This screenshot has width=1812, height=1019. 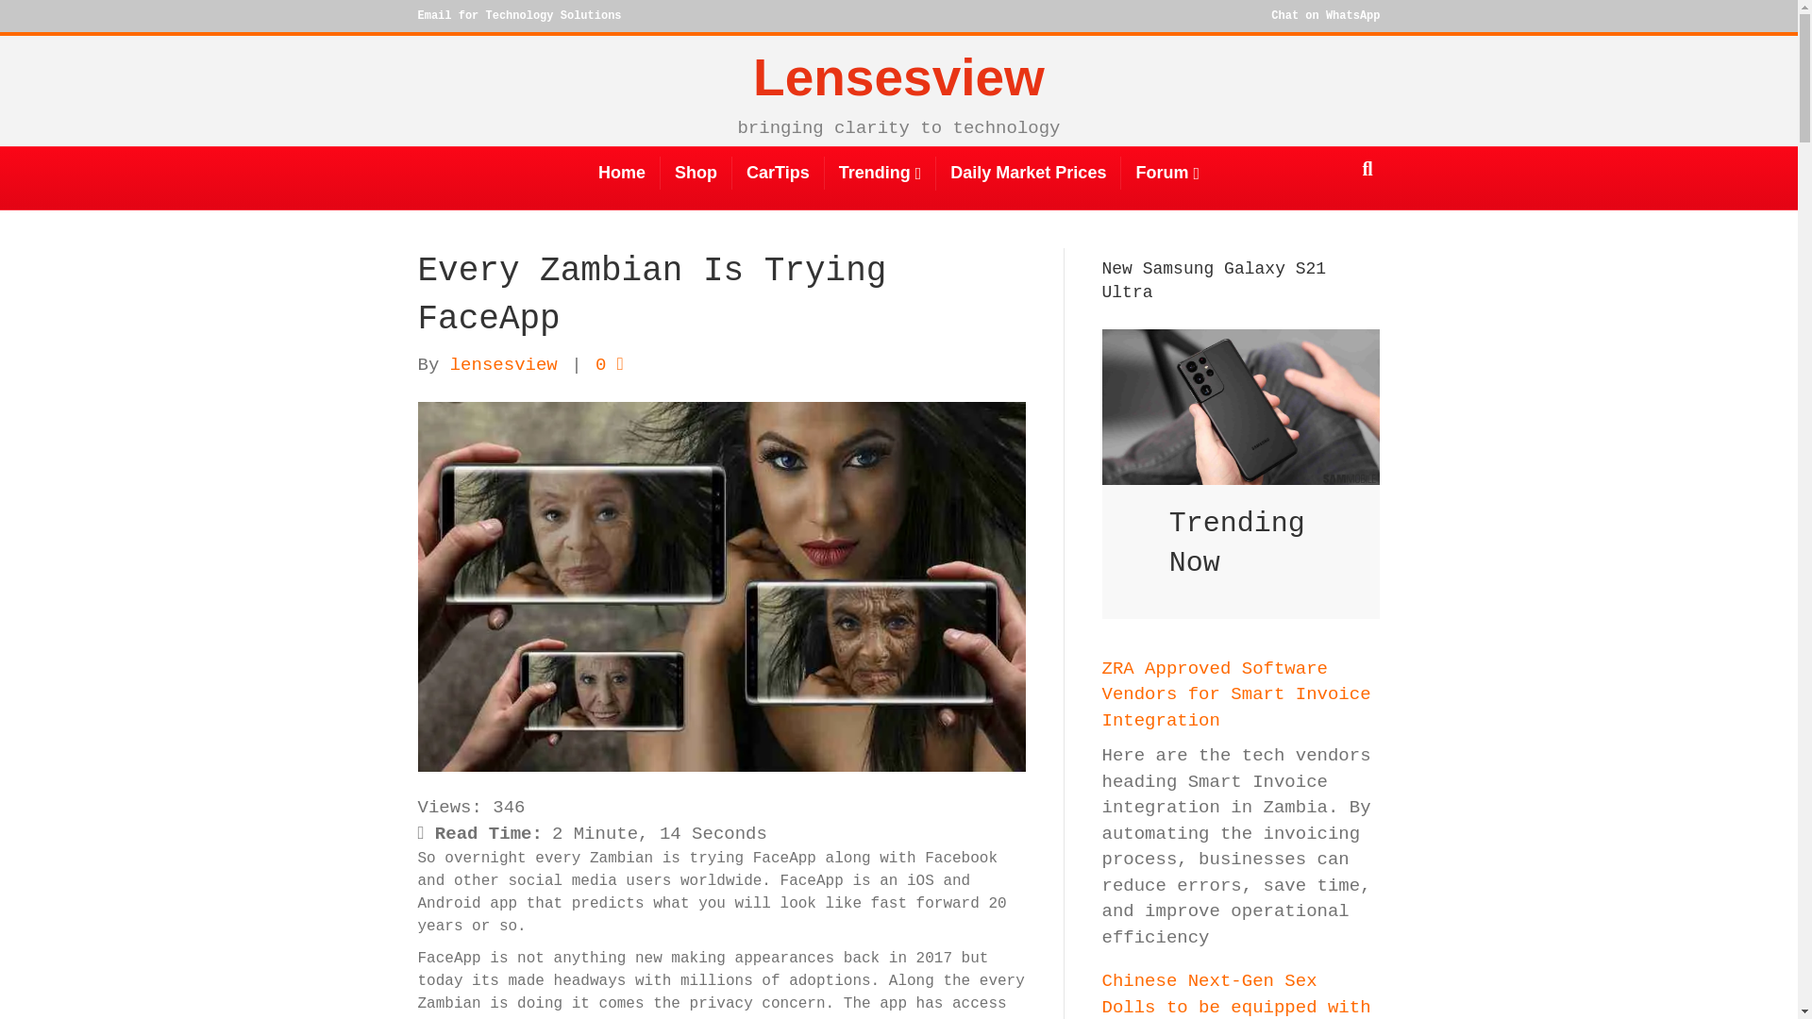 What do you see at coordinates (1167, 174) in the screenshot?
I see `IT community forum` at bounding box center [1167, 174].